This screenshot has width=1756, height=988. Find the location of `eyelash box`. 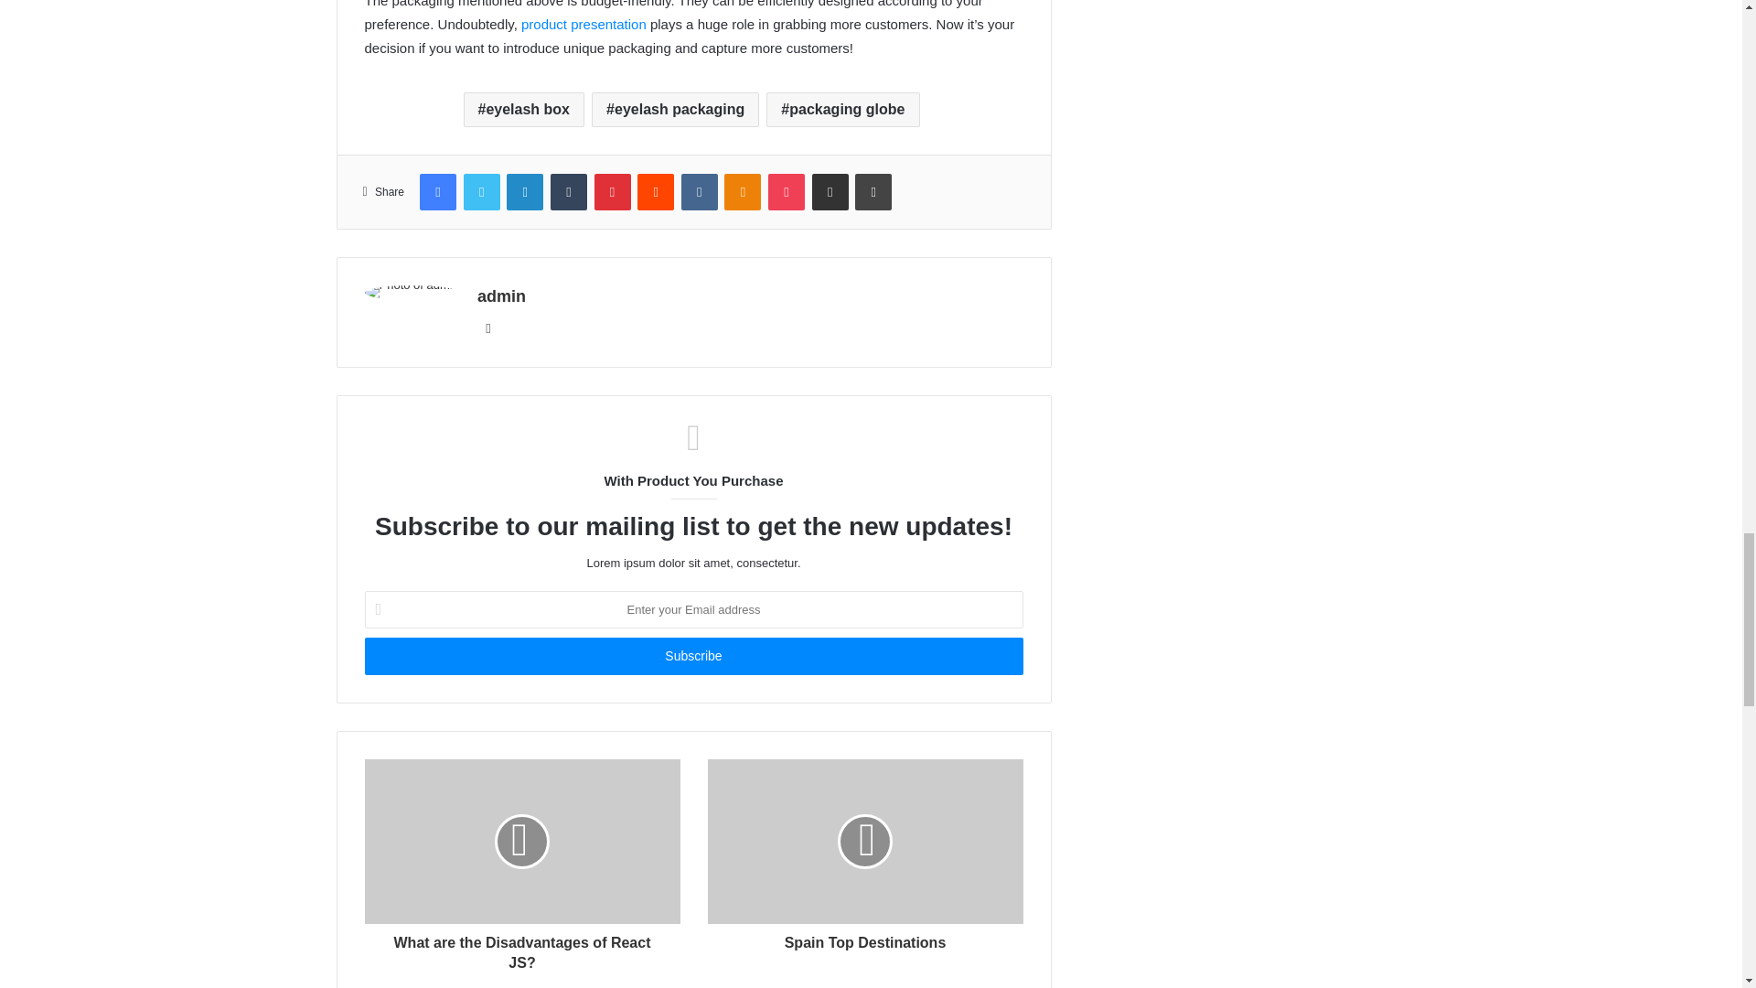

eyelash box is located at coordinates (523, 110).